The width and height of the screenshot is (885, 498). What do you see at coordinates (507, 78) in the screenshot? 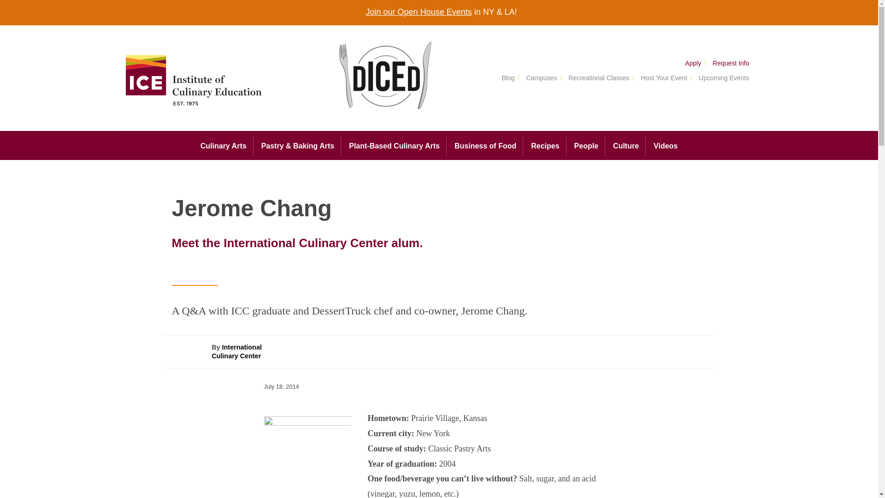
I see `Blog` at bounding box center [507, 78].